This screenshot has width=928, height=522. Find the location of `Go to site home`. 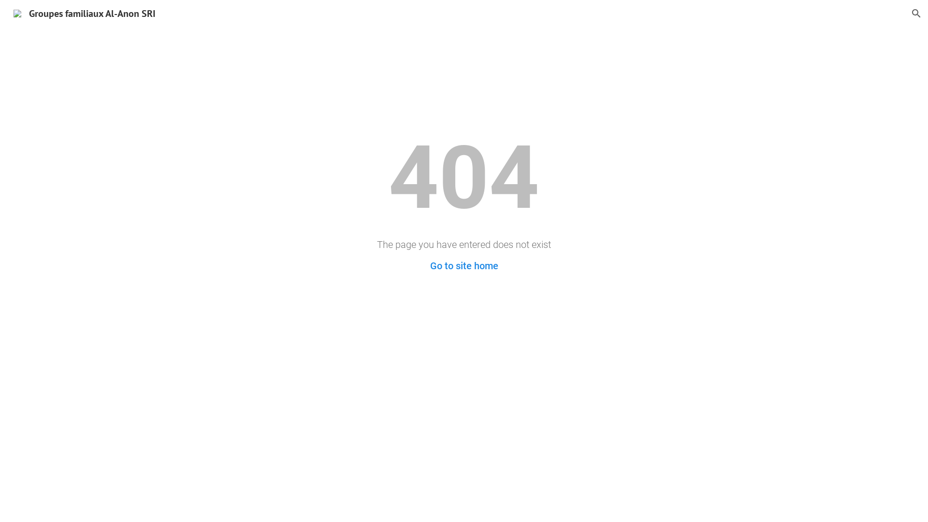

Go to site home is located at coordinates (464, 266).